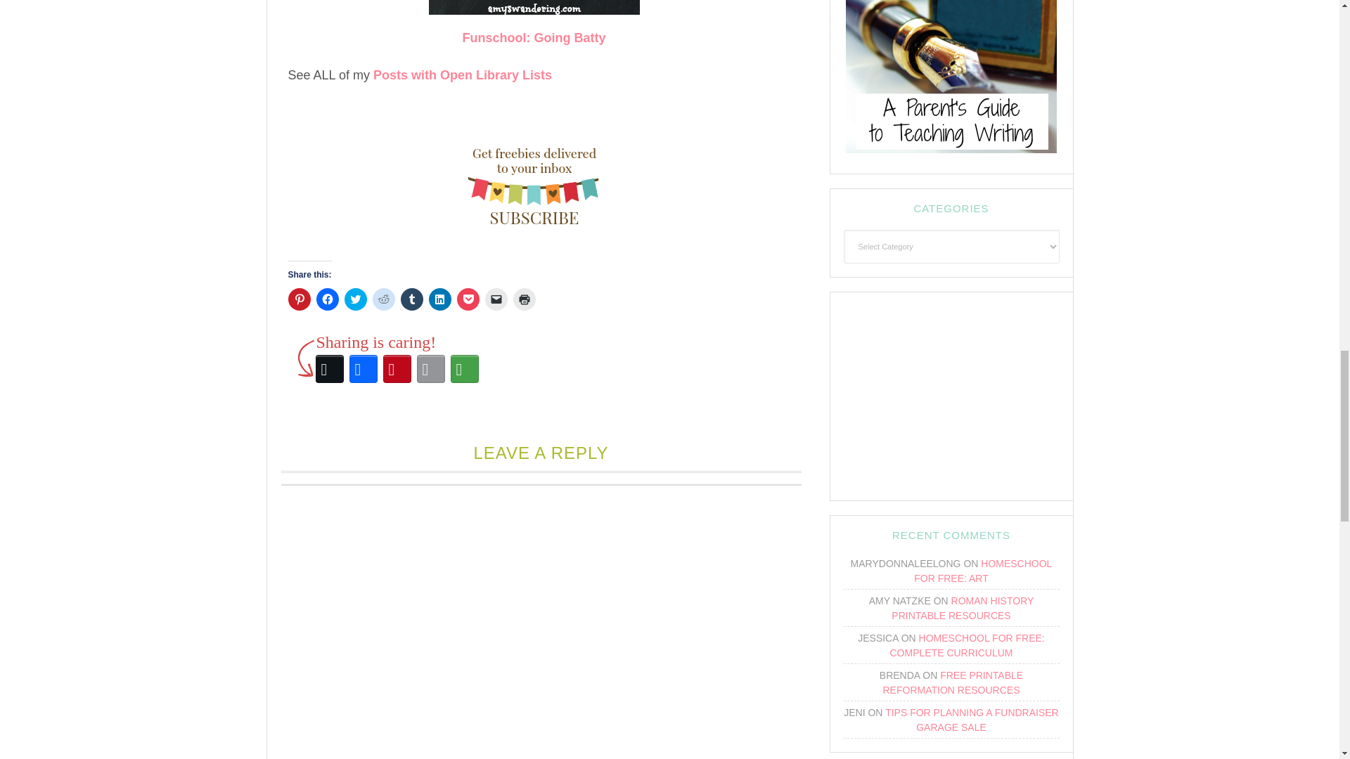 Image resolution: width=1350 pixels, height=759 pixels. Describe the element at coordinates (356, 299) in the screenshot. I see `Click to share on Twitter` at that location.